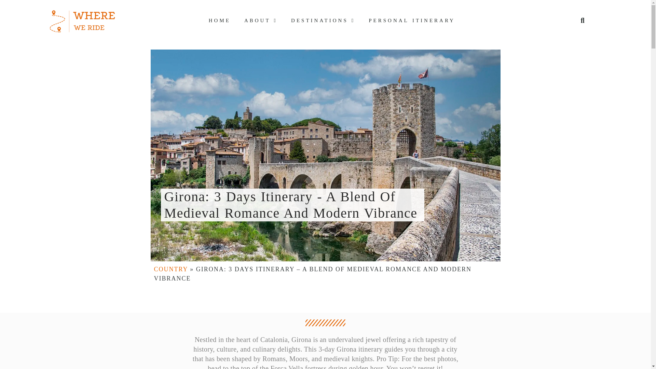 The image size is (656, 369). I want to click on PERSONAL ITINERARY, so click(412, 20).